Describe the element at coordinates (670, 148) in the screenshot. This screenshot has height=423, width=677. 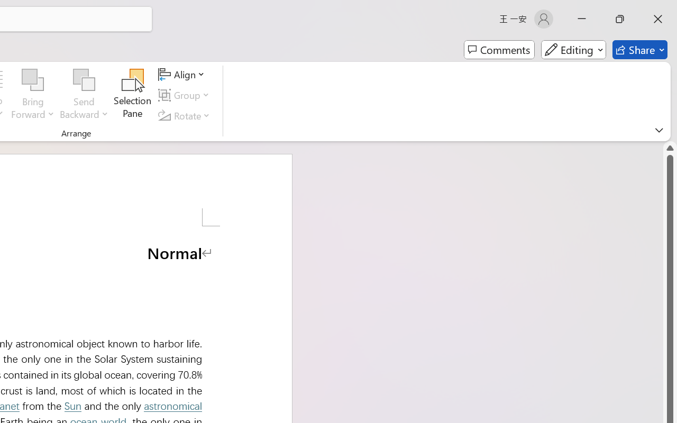
I see `Line up` at that location.